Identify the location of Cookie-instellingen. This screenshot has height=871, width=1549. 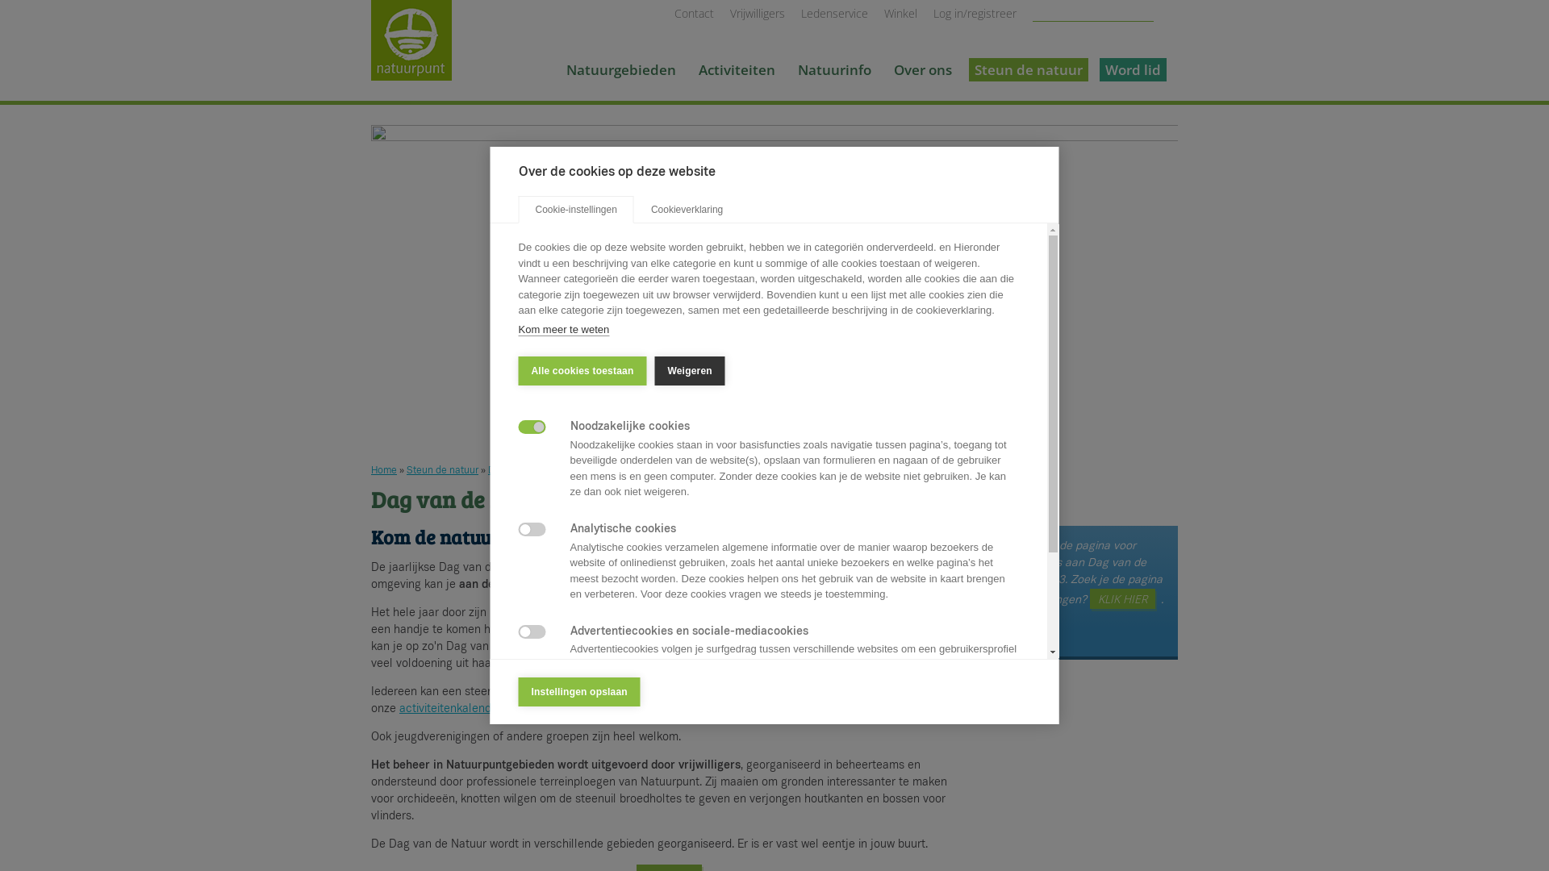
(576, 210).